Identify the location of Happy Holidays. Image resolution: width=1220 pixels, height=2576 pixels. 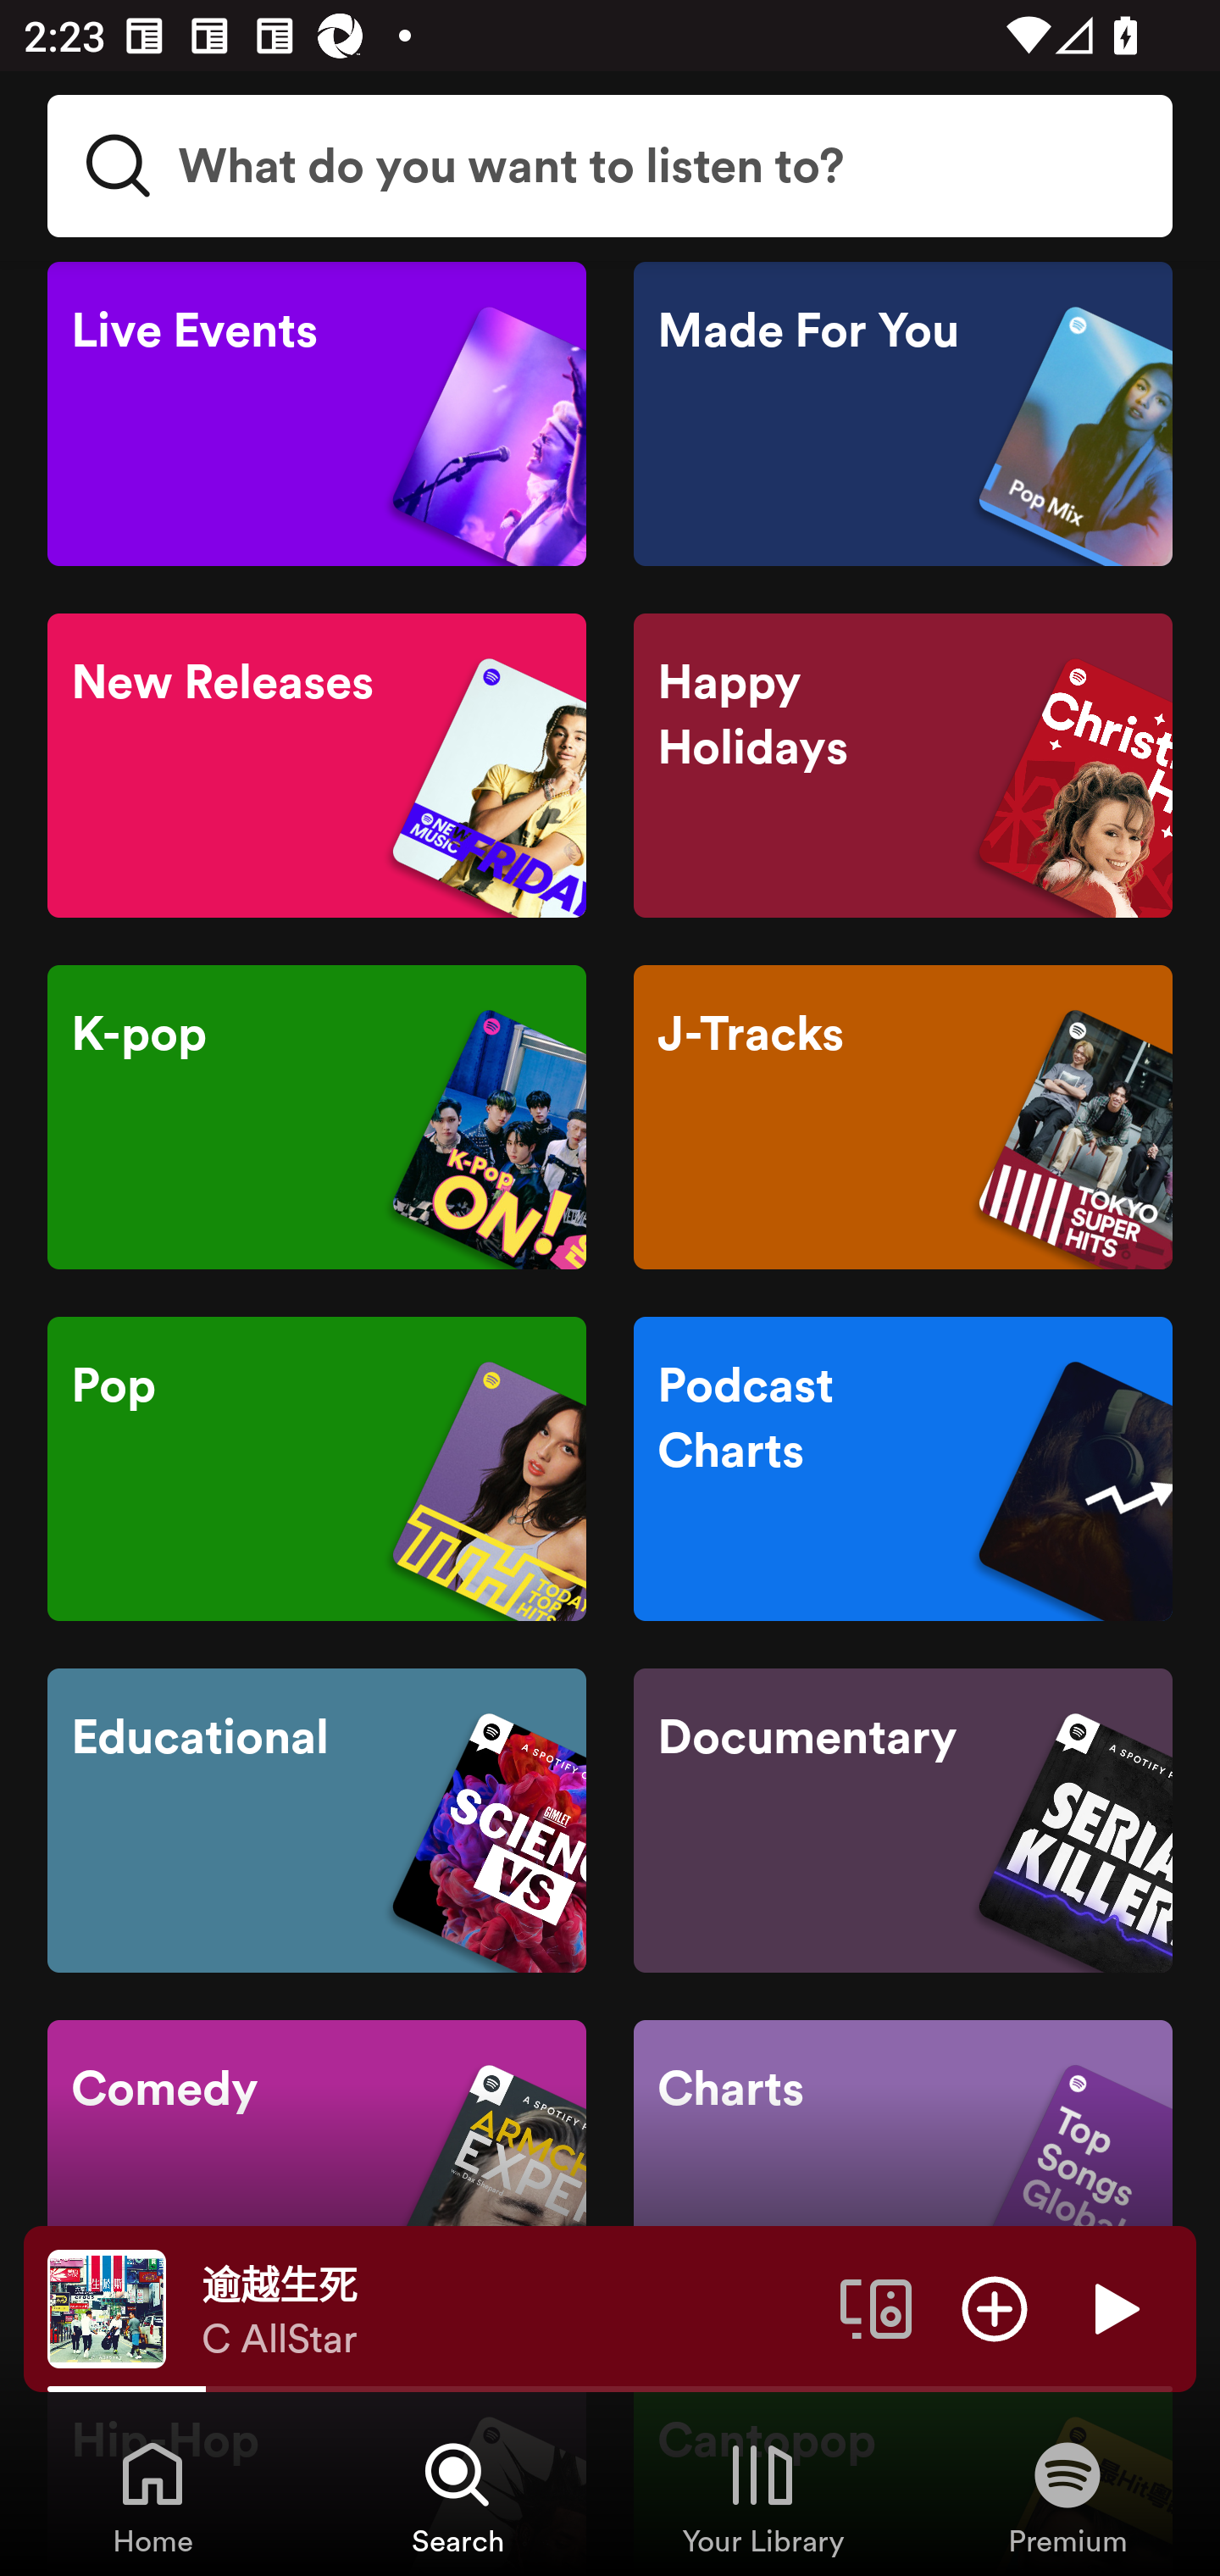
(902, 764).